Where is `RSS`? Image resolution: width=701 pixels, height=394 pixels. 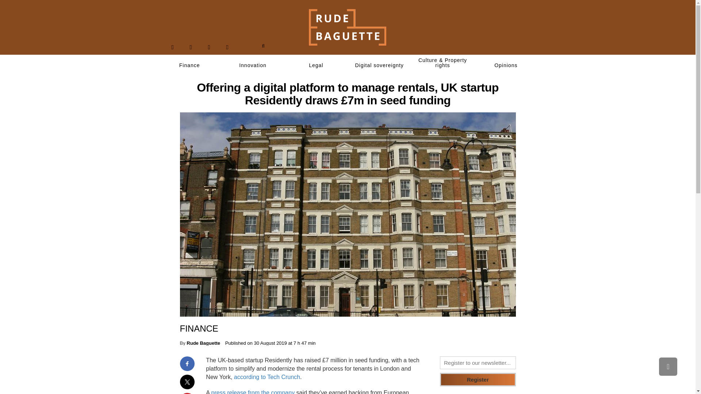 RSS is located at coordinates (227, 47).